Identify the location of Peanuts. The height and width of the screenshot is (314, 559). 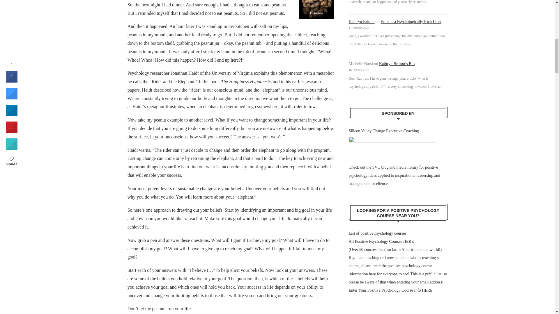
(316, 9).